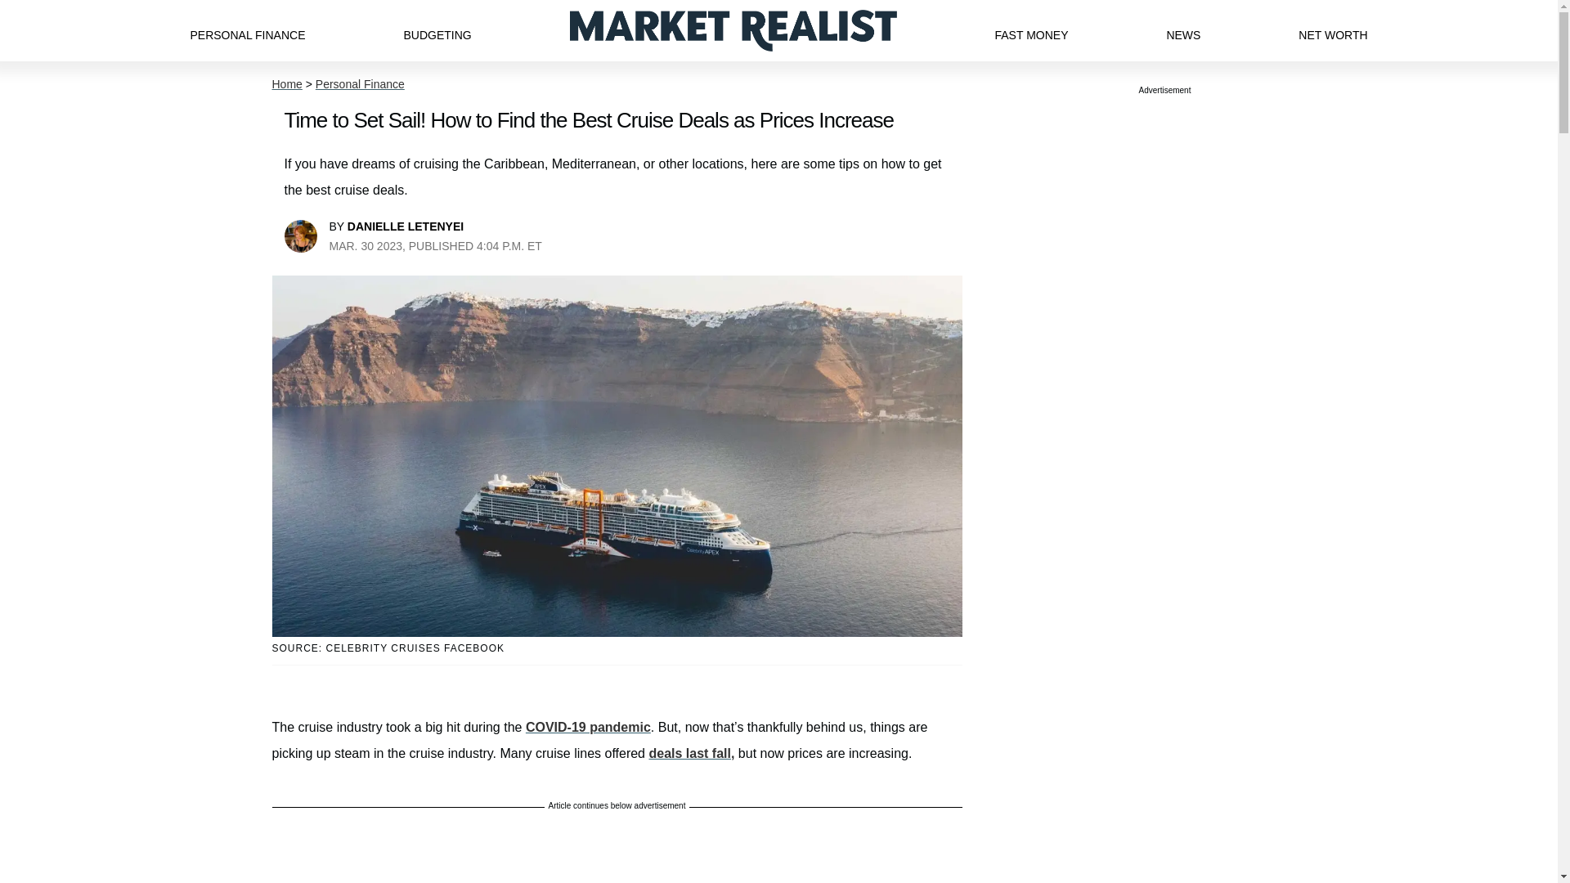 Image resolution: width=1570 pixels, height=883 pixels. I want to click on FAST MONEY, so click(1030, 30).